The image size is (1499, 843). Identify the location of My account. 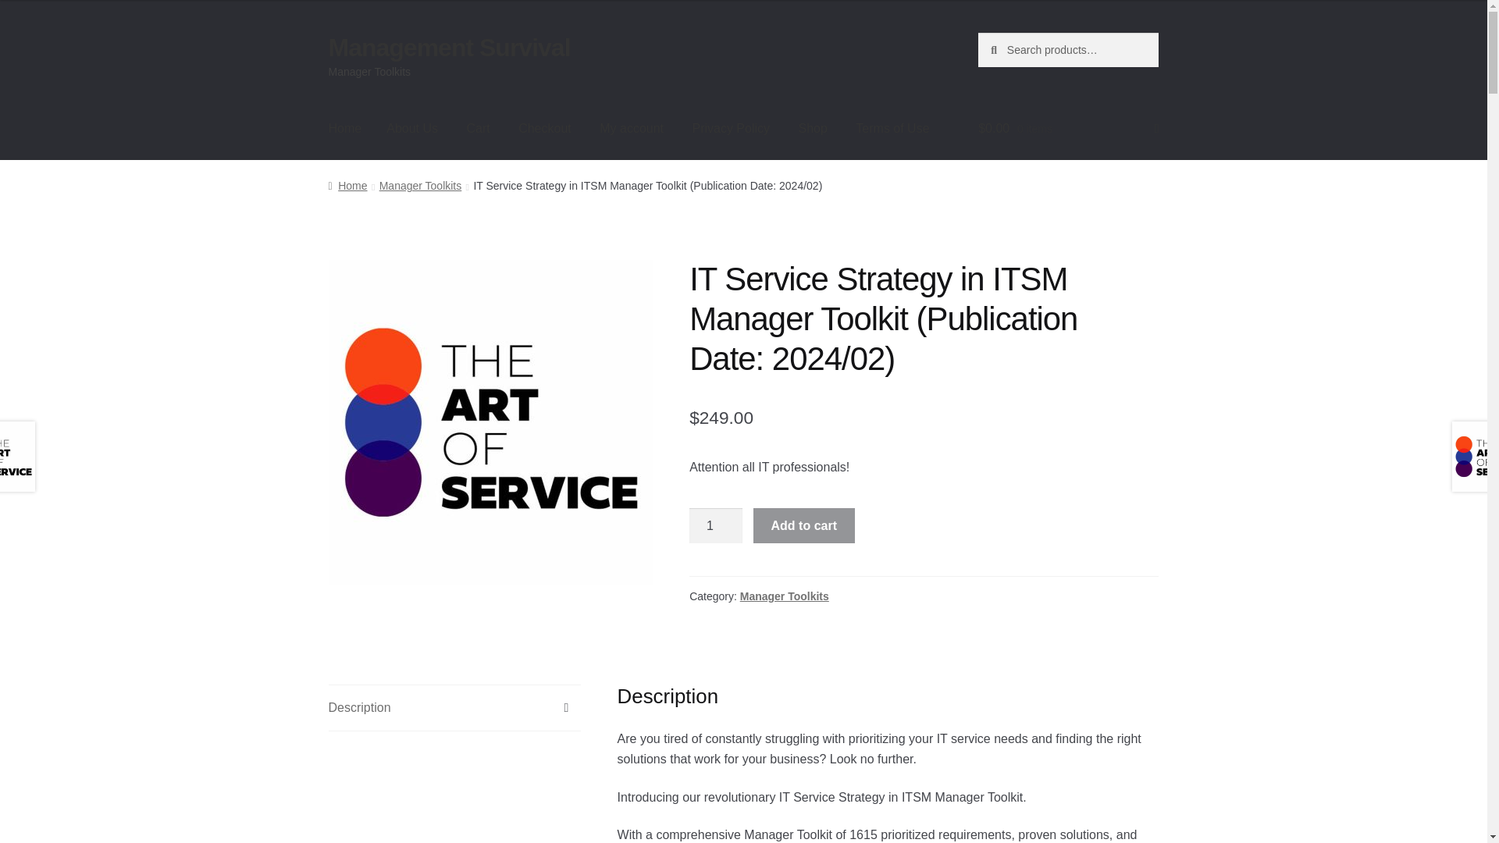
(631, 129).